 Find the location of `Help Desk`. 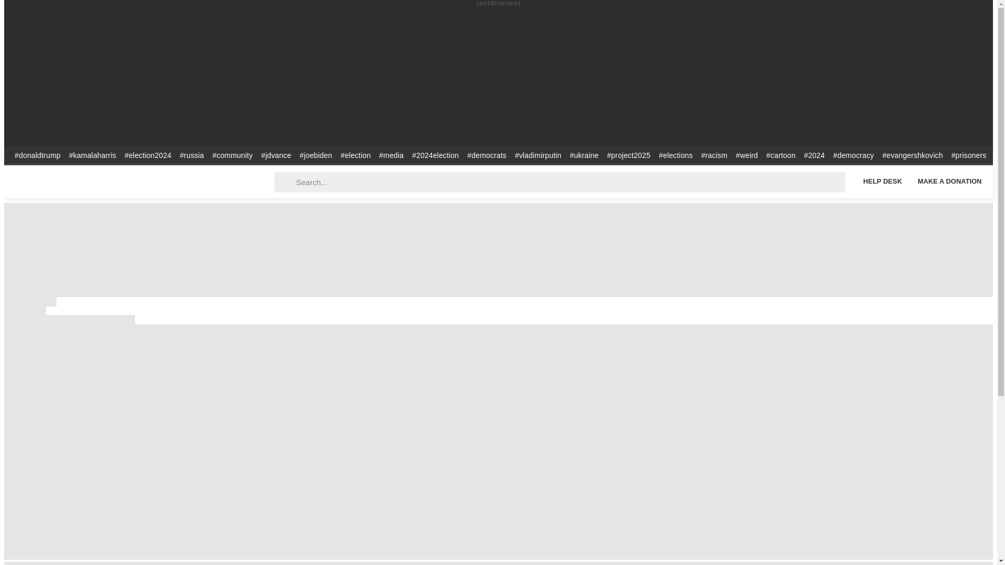

Help Desk is located at coordinates (882, 181).